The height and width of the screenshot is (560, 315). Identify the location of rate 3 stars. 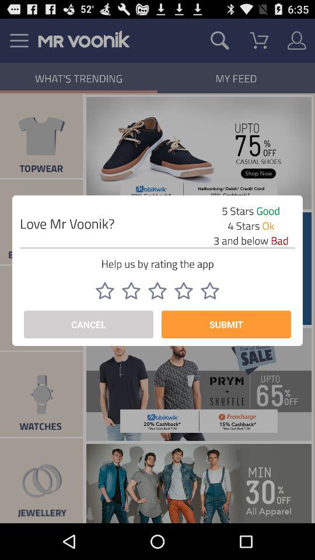
(157, 290).